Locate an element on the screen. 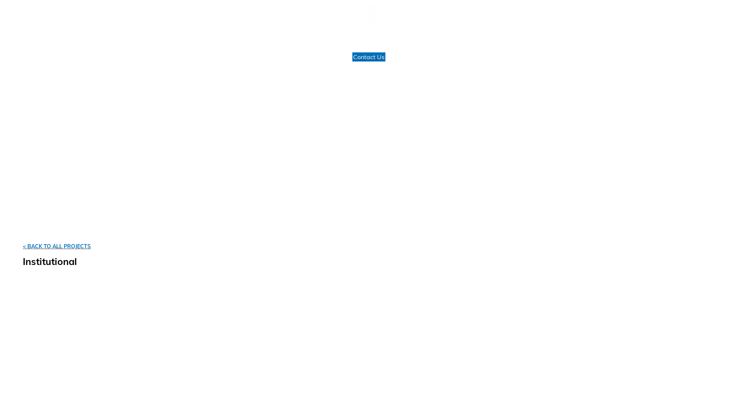 This screenshot has height=410, width=729. About is located at coordinates (99, 44).